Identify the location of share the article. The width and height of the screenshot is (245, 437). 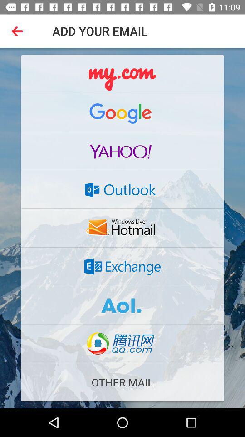
(122, 266).